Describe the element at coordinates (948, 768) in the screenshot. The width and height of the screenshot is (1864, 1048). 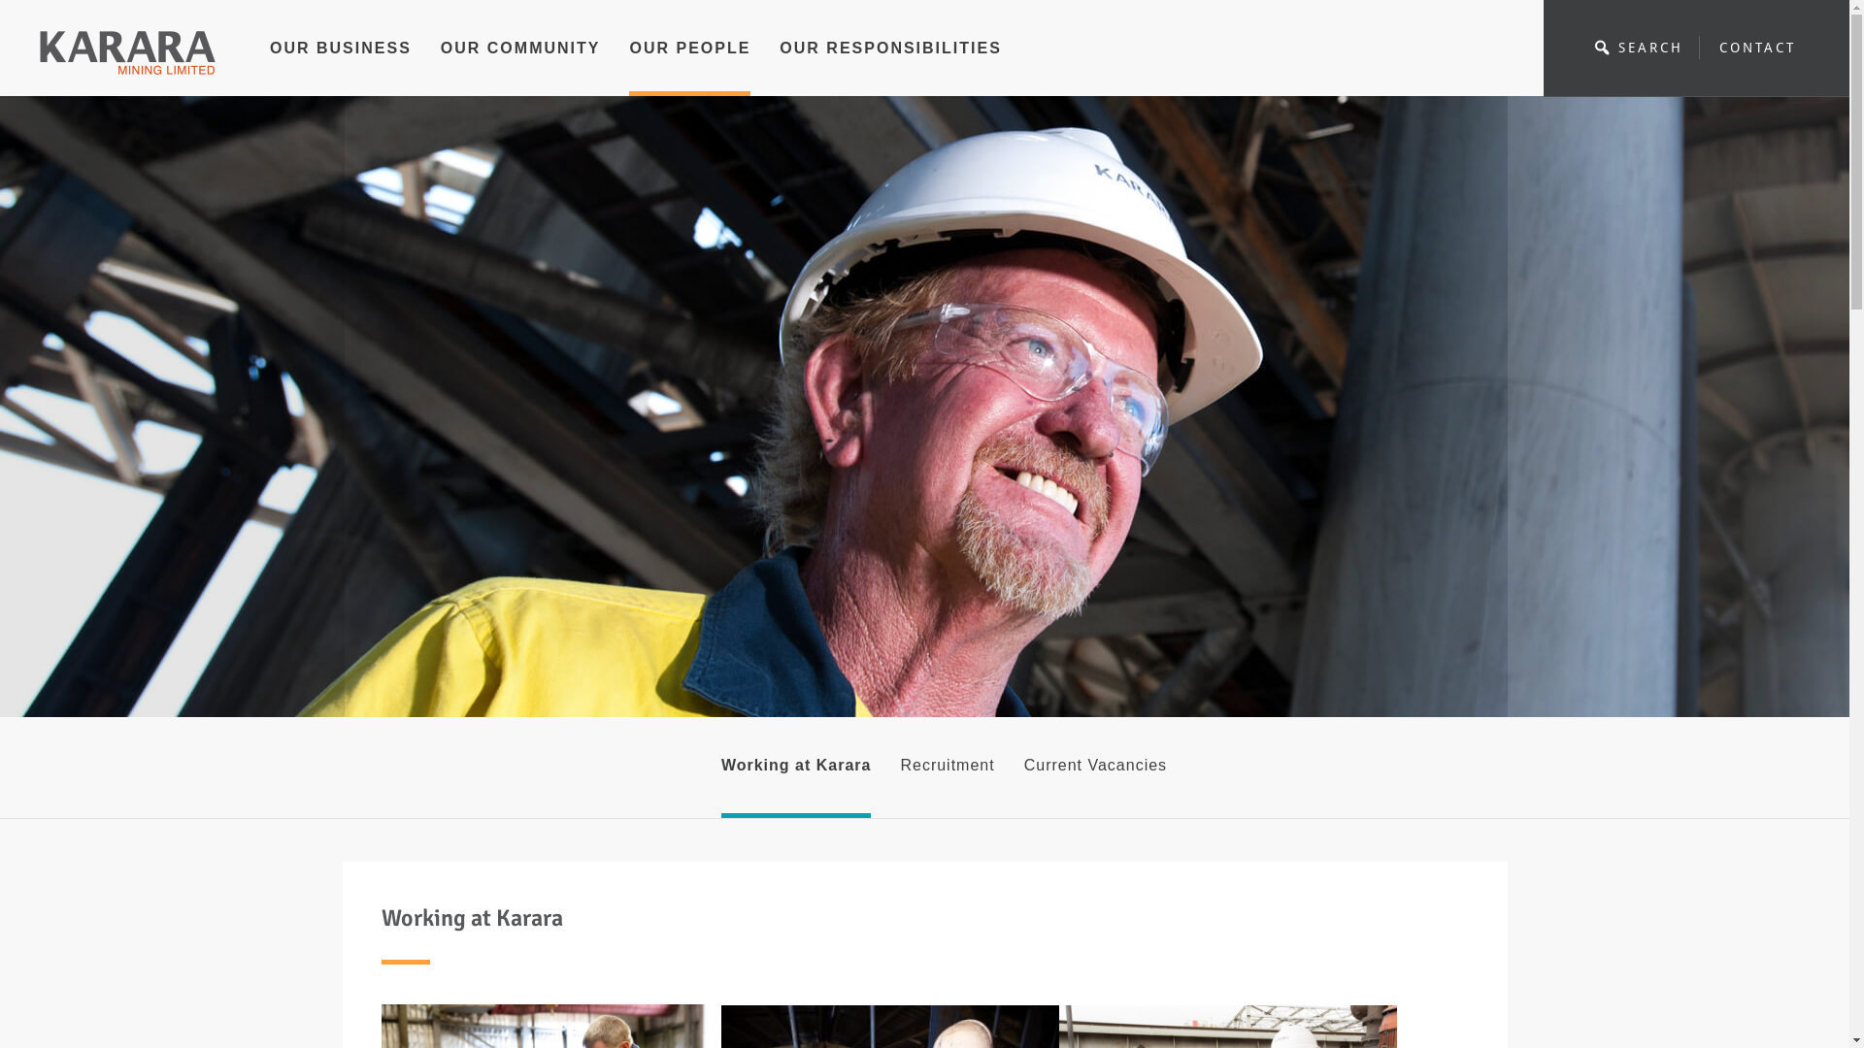
I see `Recruitment` at that location.